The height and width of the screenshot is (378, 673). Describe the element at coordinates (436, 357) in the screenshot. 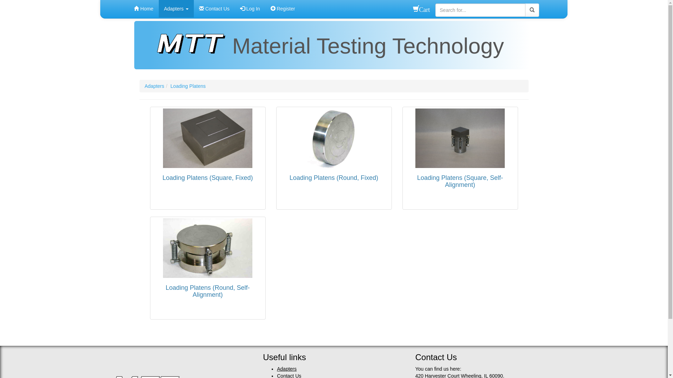

I see `Contact Us` at that location.